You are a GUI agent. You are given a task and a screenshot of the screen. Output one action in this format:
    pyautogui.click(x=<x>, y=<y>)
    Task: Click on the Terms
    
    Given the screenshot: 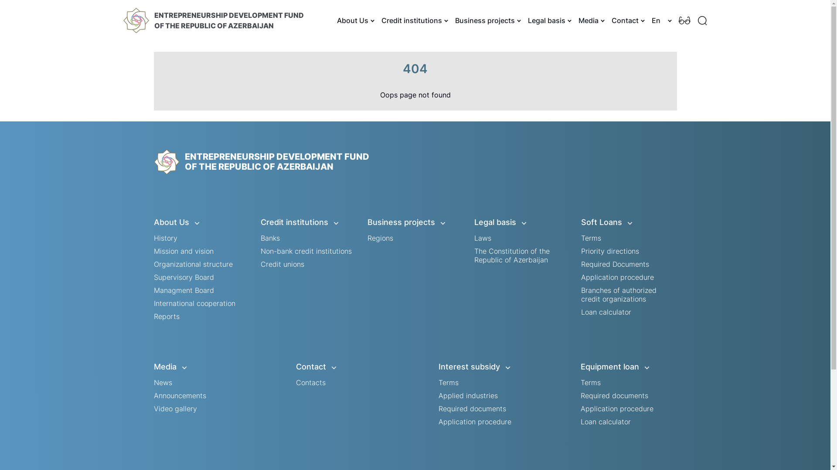 What is the action you would take?
    pyautogui.click(x=591, y=383)
    